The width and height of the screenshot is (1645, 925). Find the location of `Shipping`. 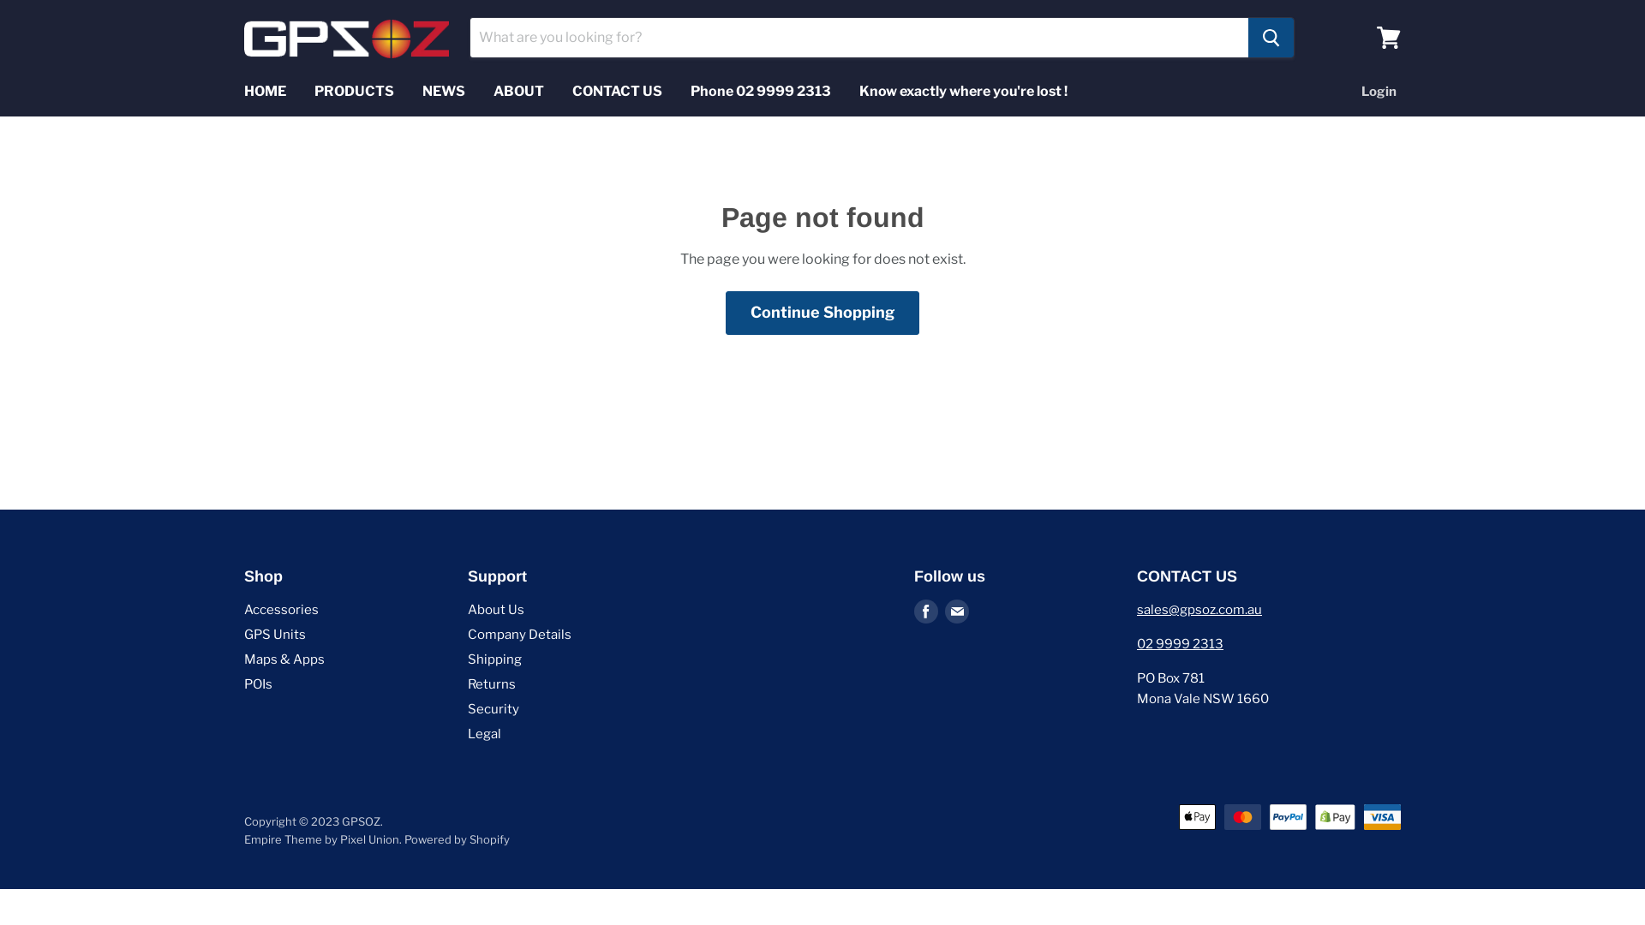

Shipping is located at coordinates (495, 659).